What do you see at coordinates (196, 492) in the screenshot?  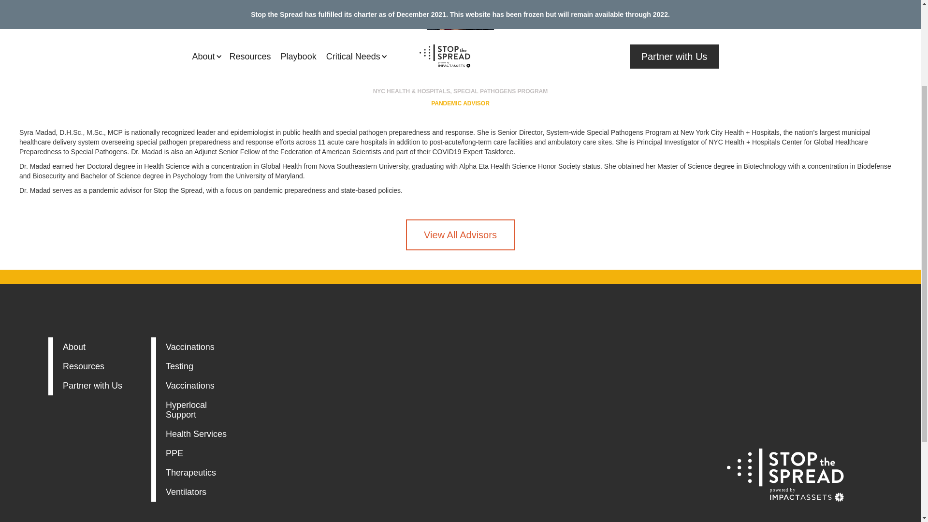 I see `Partner with Us` at bounding box center [196, 492].